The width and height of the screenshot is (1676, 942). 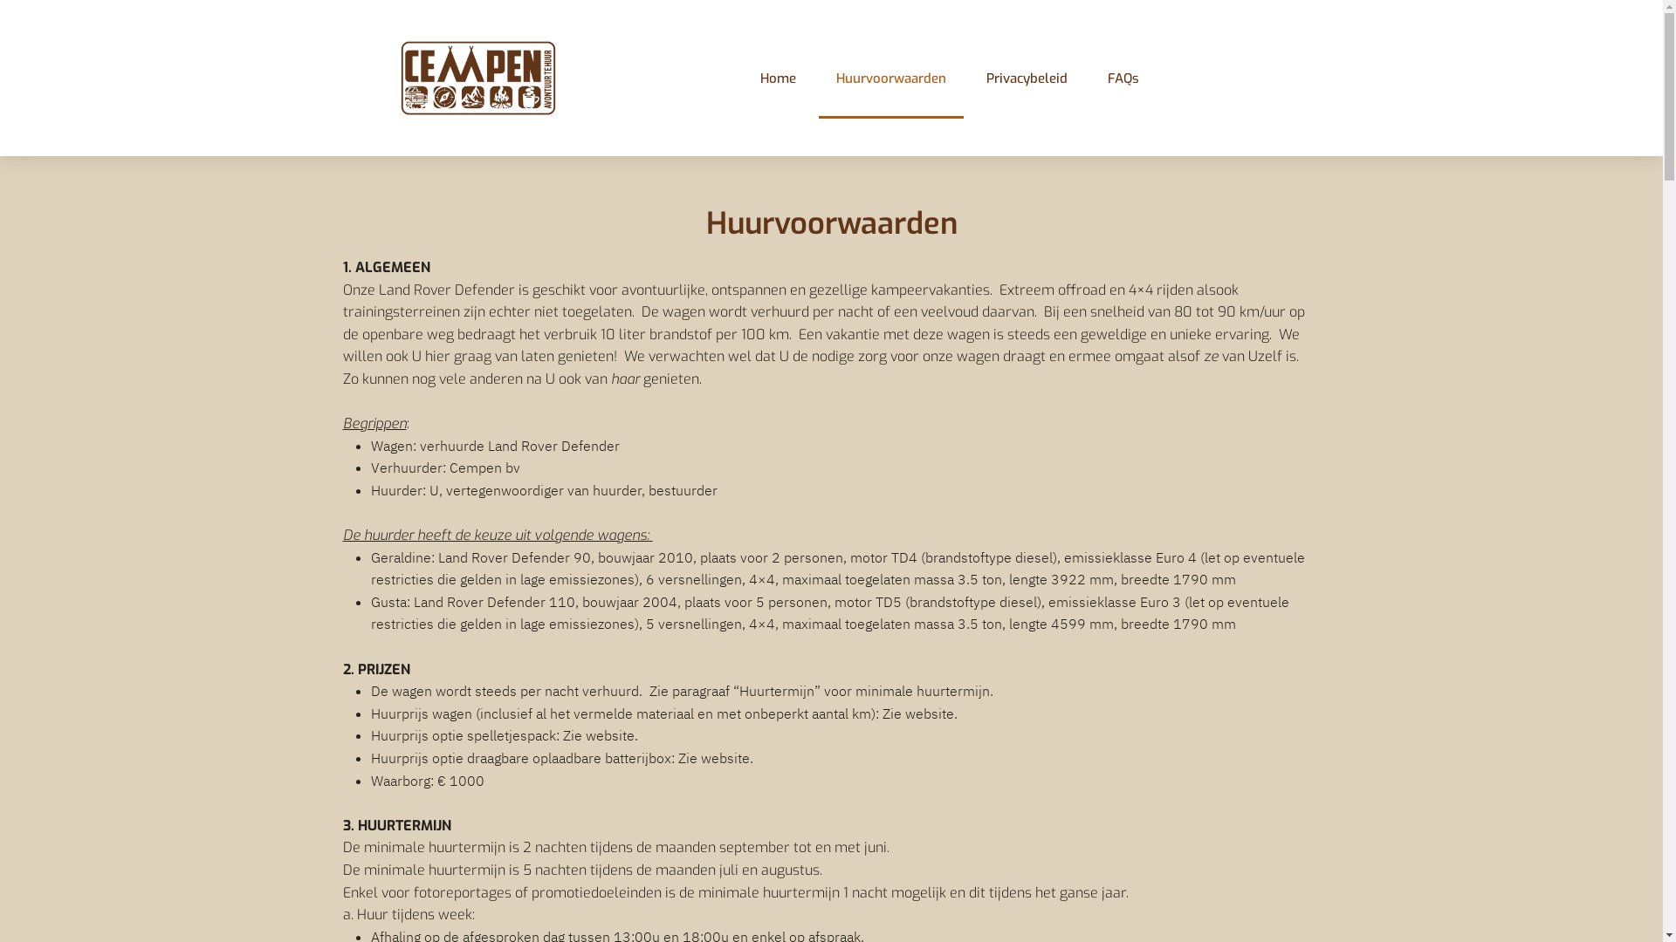 What do you see at coordinates (891, 78) in the screenshot?
I see `Huurvoorwaarden` at bounding box center [891, 78].